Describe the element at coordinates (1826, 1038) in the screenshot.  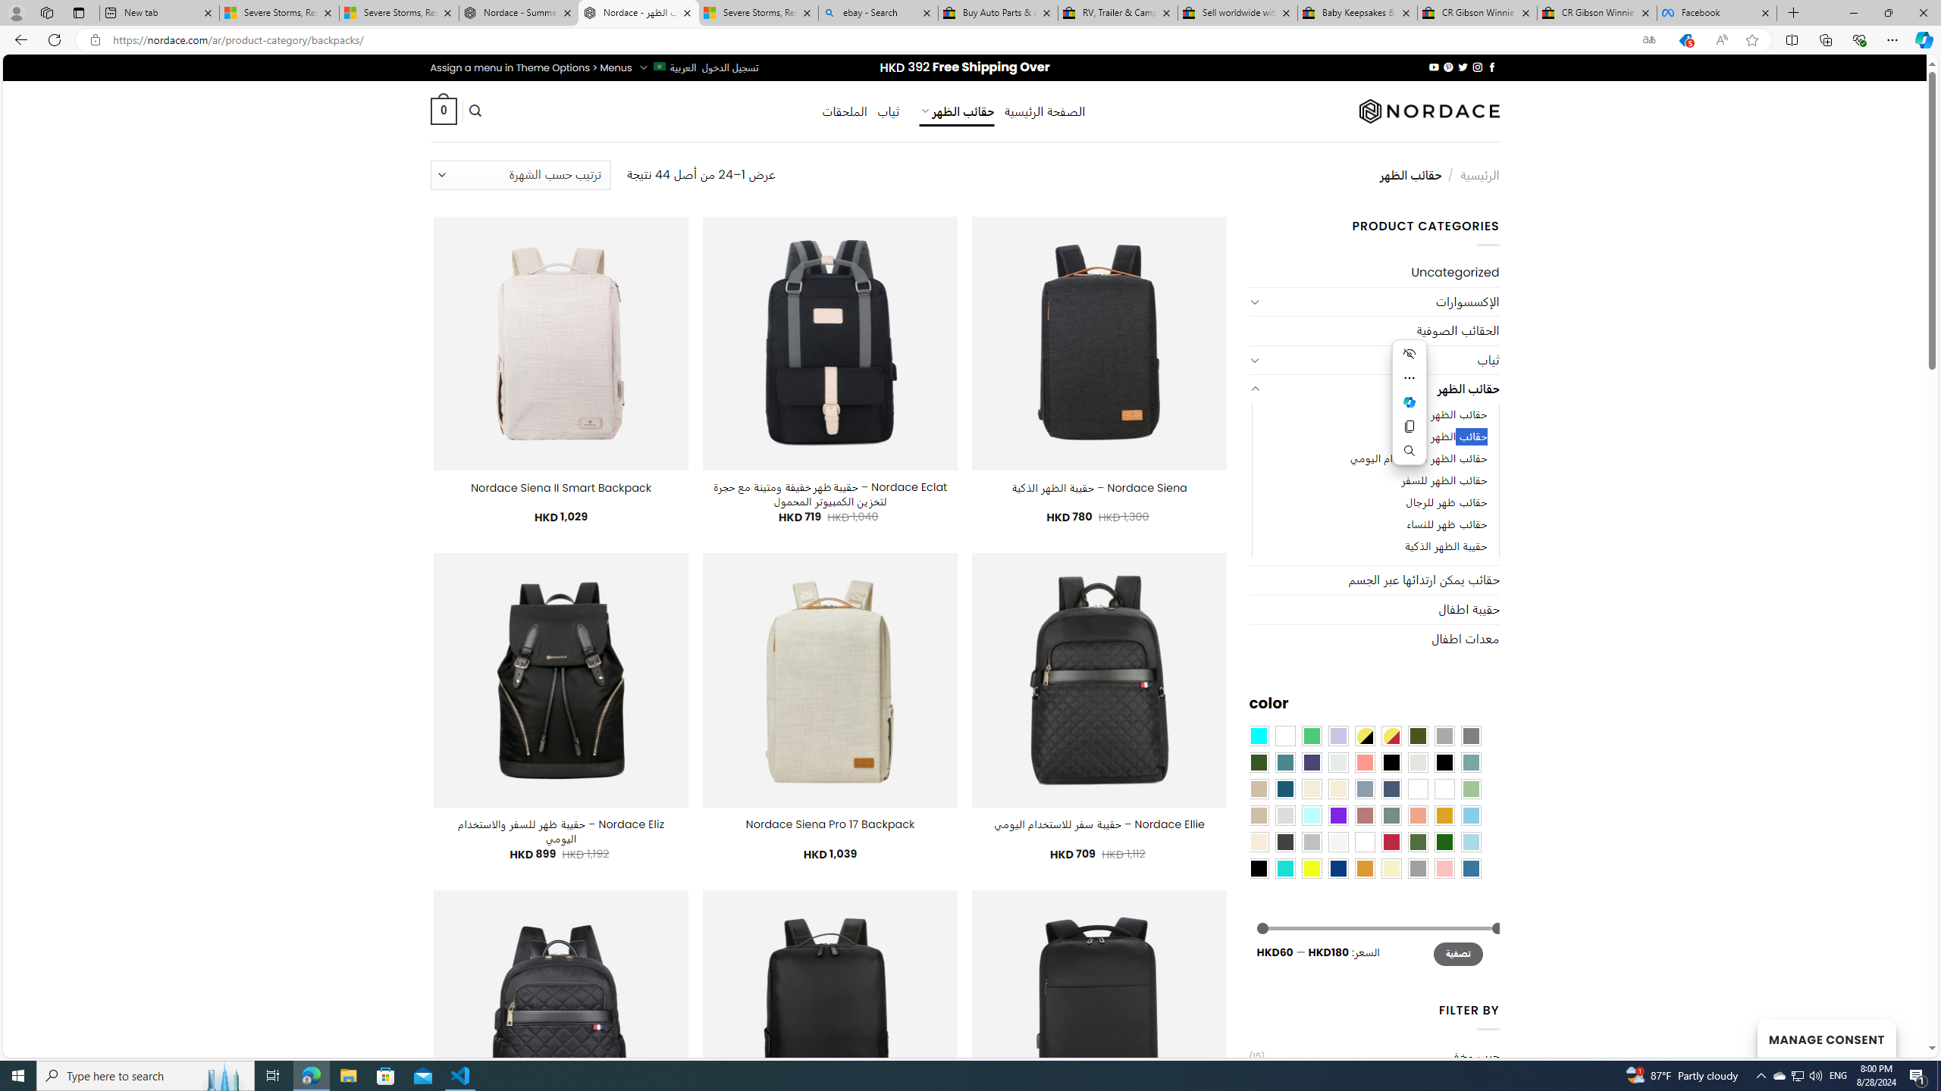
I see `MANAGE CONSENT` at that location.